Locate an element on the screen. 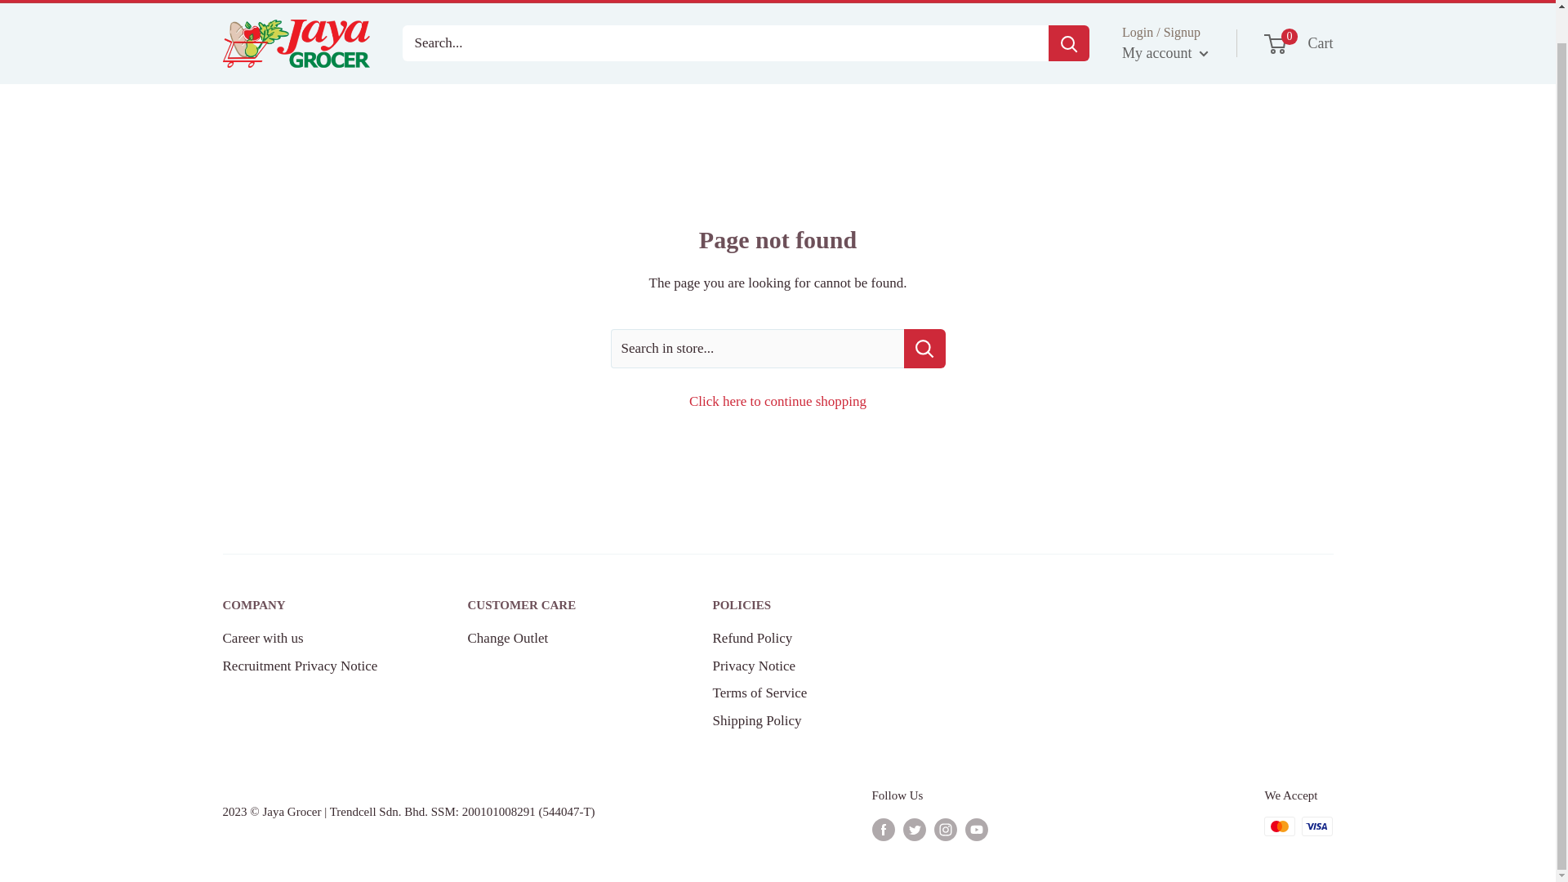 The image size is (1568, 882). CUSTOMER CARE is located at coordinates (1299, 44).